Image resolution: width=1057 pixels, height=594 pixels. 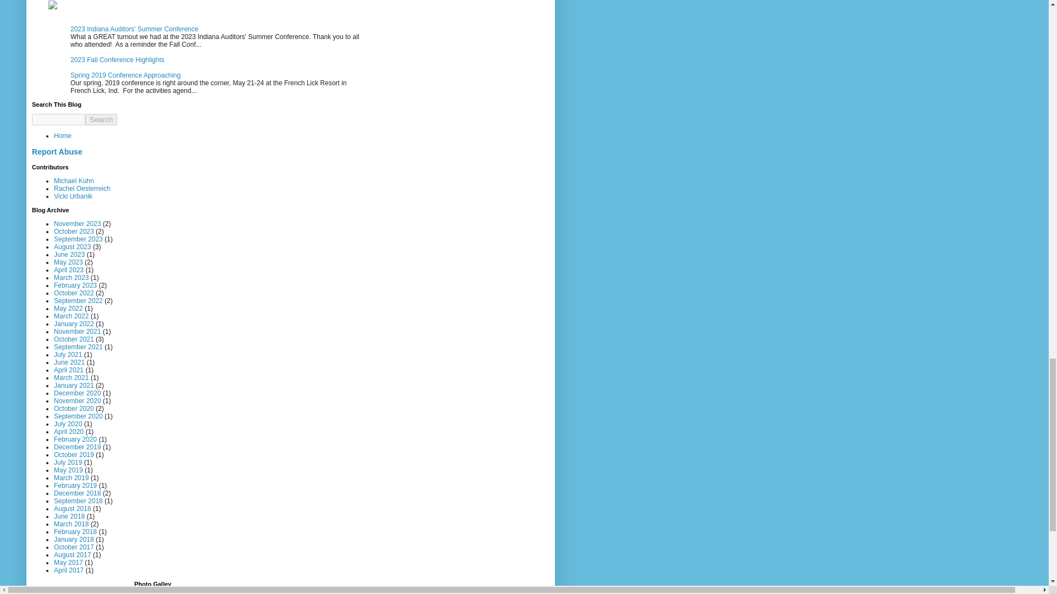 What do you see at coordinates (82, 188) in the screenshot?
I see `Rachel Oesterreich` at bounding box center [82, 188].